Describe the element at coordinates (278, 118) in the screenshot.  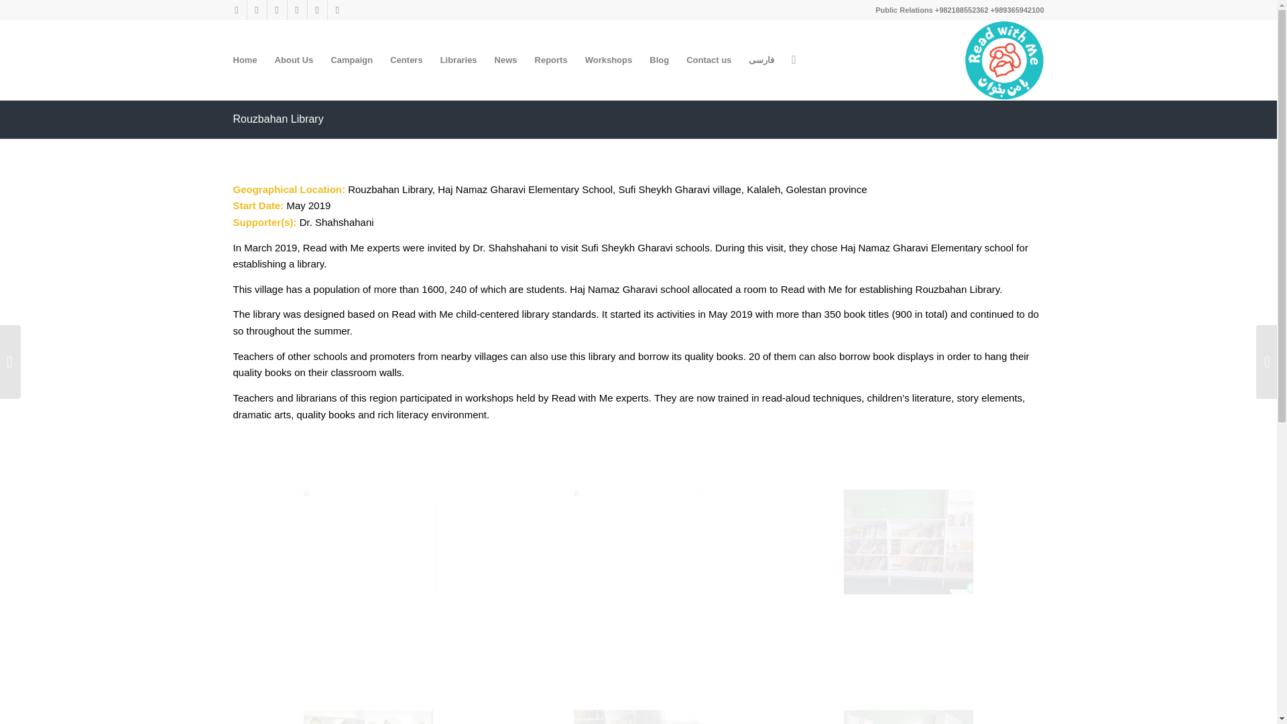
I see `Permanent Link: Rouzbahan Library` at that location.